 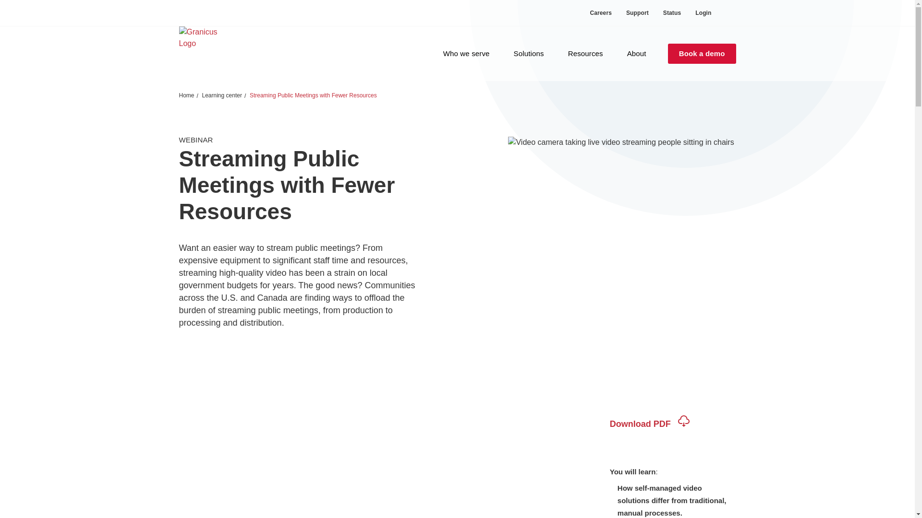 What do you see at coordinates (528, 54) in the screenshot?
I see `Solutions` at bounding box center [528, 54].